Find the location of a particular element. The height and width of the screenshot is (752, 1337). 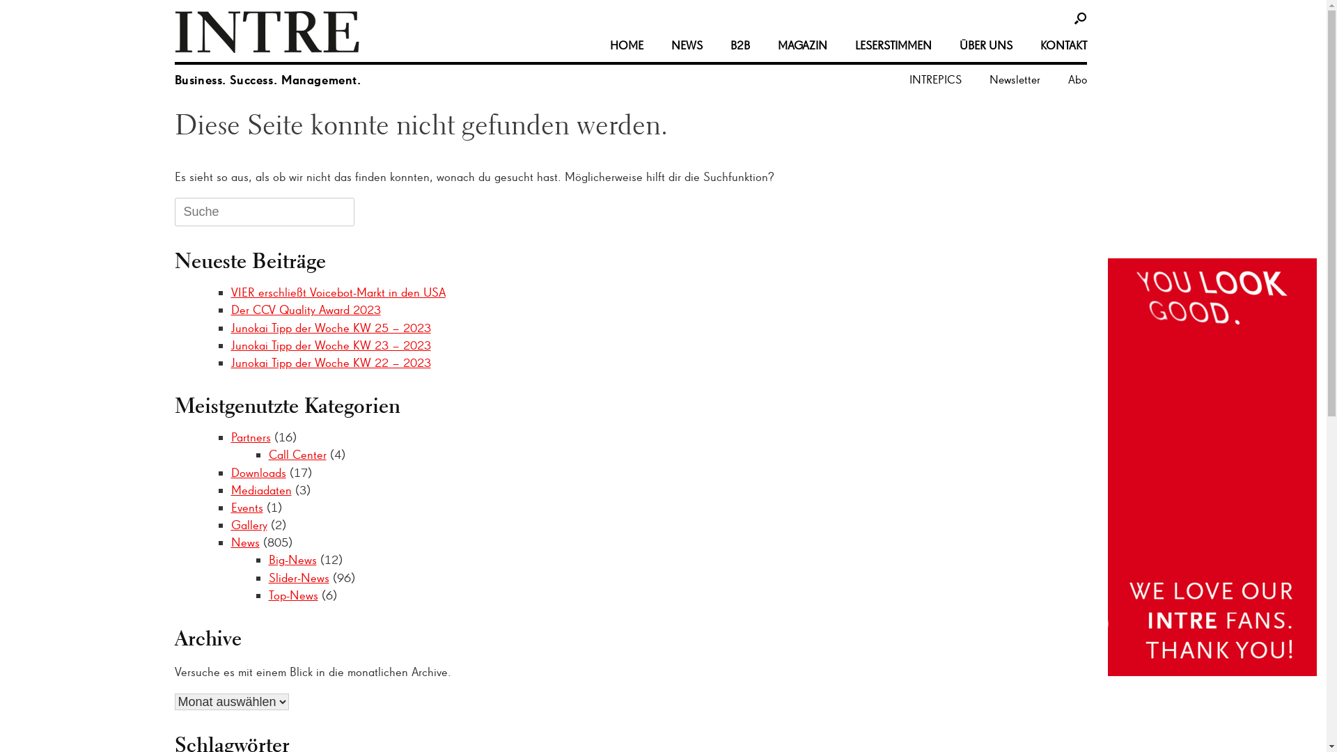

Partners is located at coordinates (251, 437).